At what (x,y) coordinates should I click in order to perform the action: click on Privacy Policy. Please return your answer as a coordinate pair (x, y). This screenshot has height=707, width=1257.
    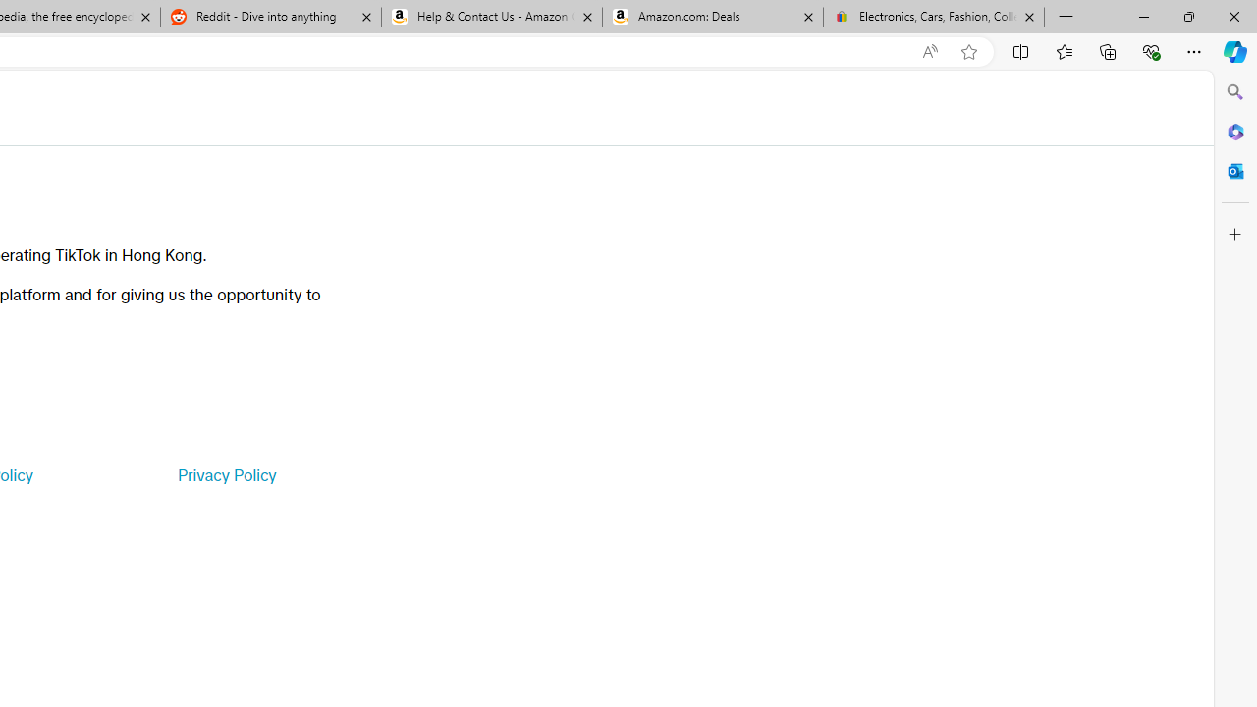
    Looking at the image, I should click on (226, 475).